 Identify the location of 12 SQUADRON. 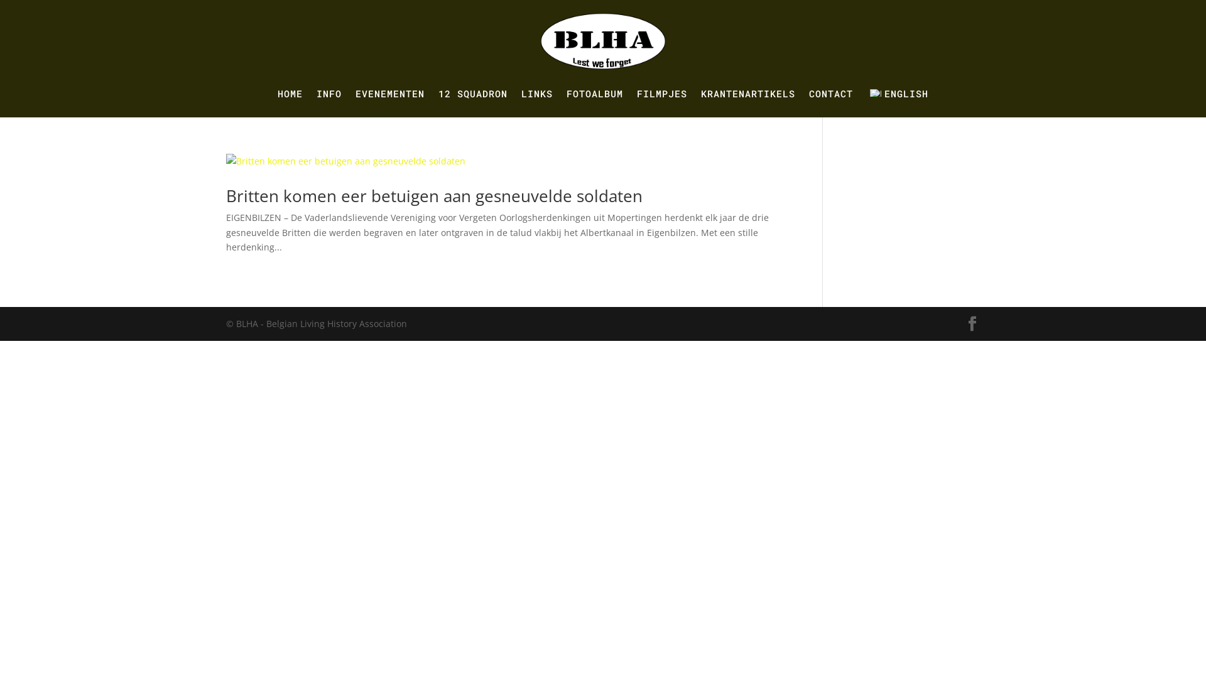
(473, 93).